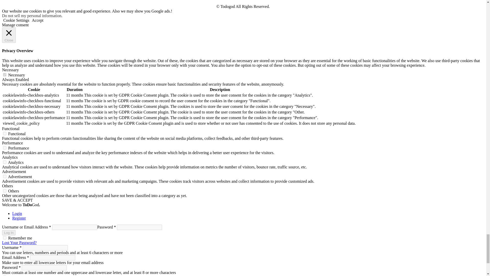 Image resolution: width=490 pixels, height=276 pixels. What do you see at coordinates (5, 162) in the screenshot?
I see `on` at bounding box center [5, 162].